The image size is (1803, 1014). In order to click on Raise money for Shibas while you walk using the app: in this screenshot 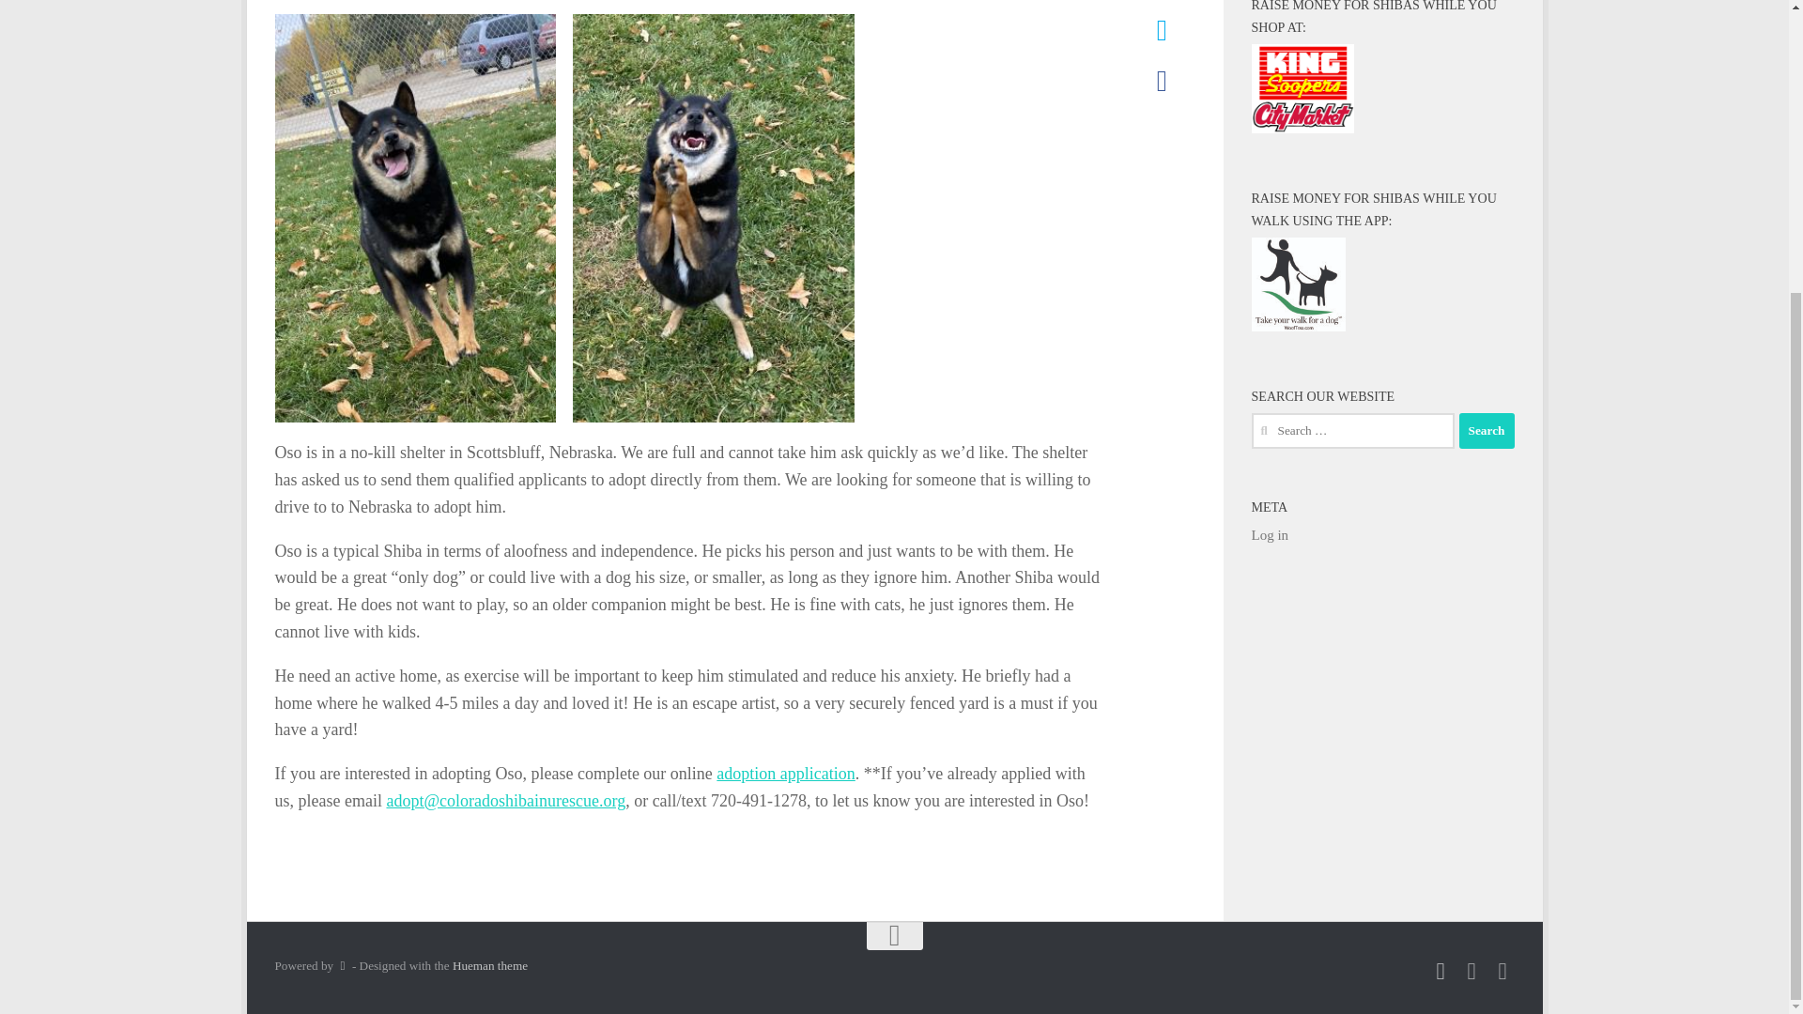, I will do `click(1298, 284)`.